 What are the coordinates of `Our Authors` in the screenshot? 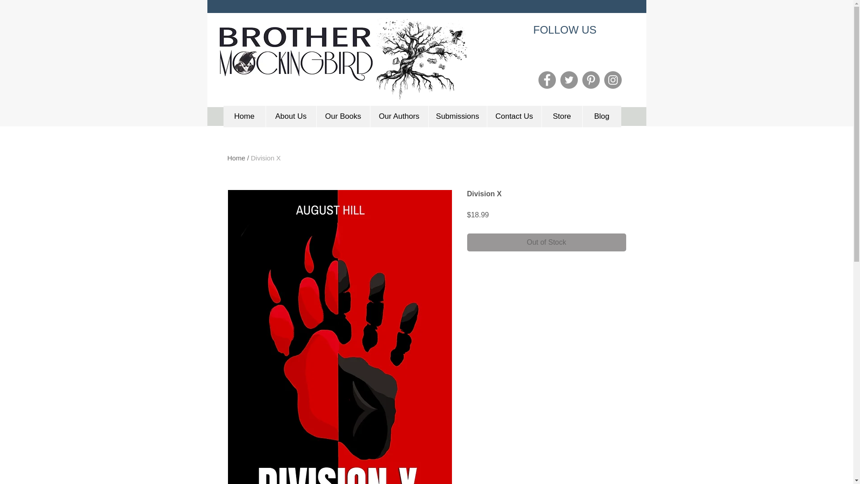 It's located at (399, 117).